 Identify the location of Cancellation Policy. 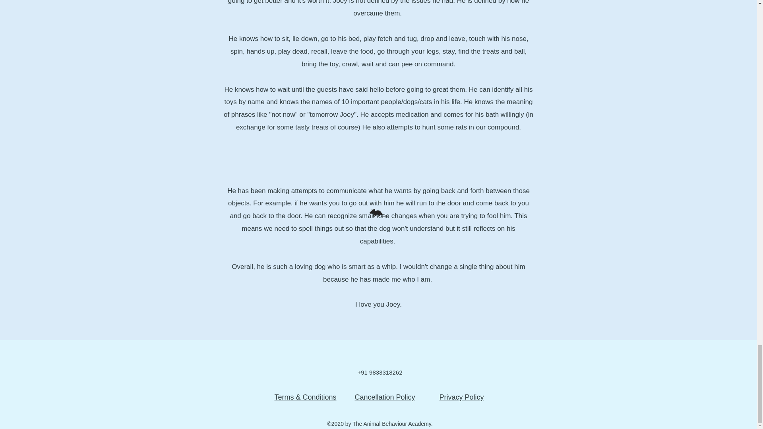
(385, 397).